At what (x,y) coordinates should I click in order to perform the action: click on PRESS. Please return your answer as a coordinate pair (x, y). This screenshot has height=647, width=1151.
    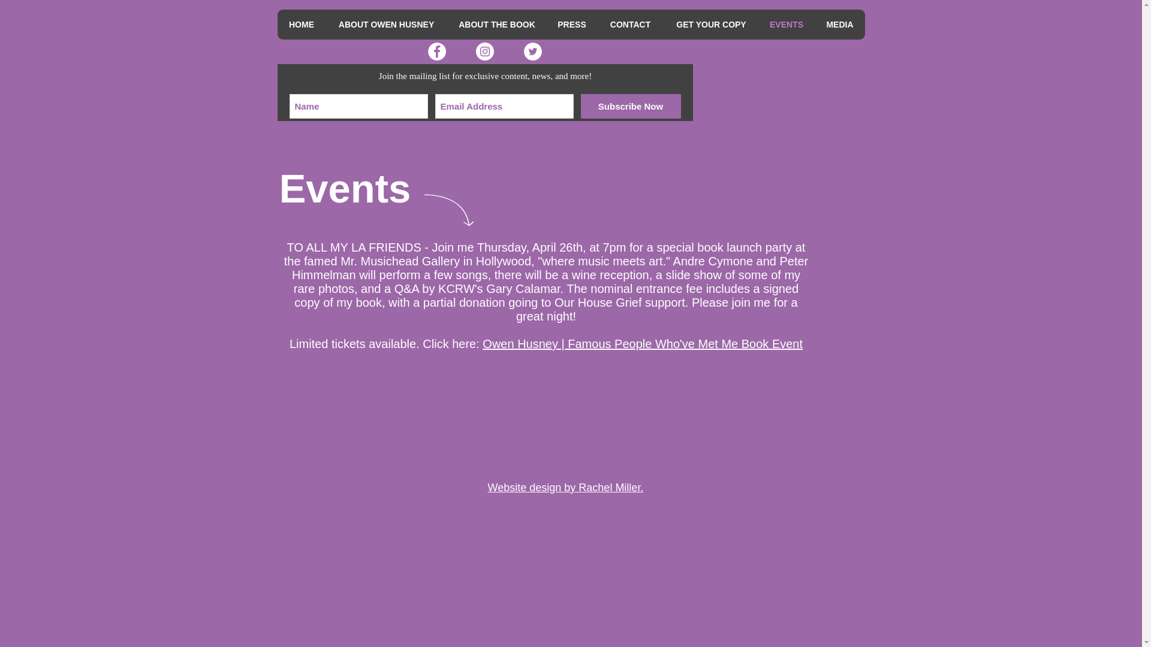
    Looking at the image, I should click on (571, 24).